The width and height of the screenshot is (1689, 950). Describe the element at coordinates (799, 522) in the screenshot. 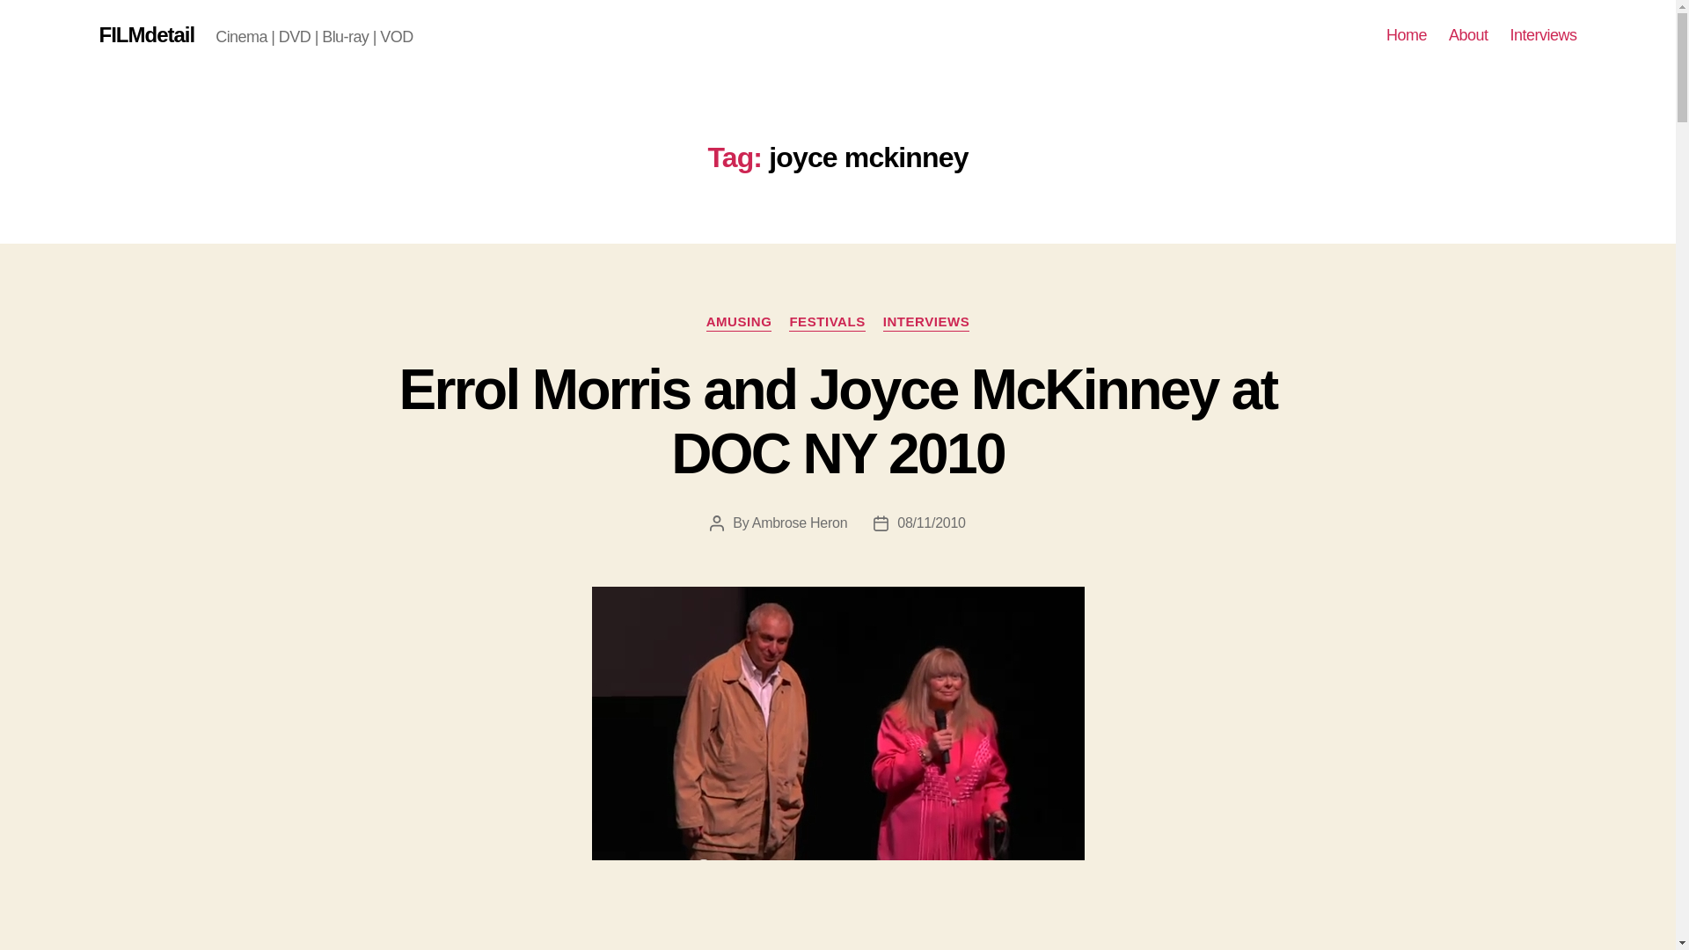

I see `Ambrose Heron` at that location.